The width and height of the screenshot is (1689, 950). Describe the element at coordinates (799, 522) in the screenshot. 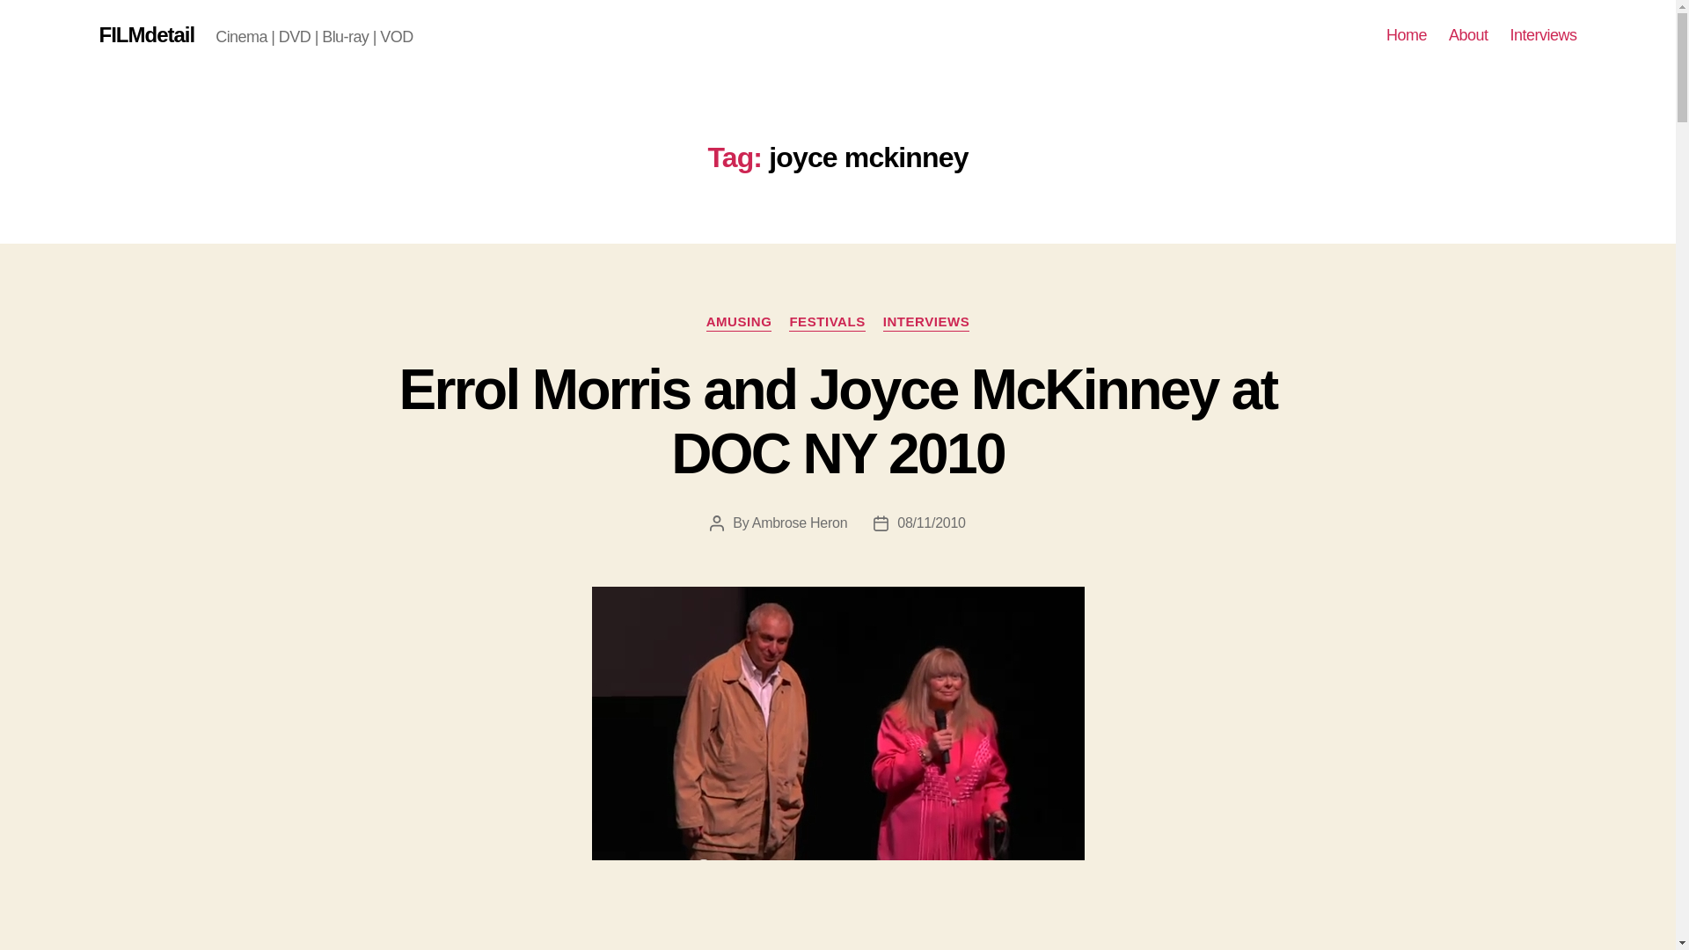

I see `Ambrose Heron` at that location.